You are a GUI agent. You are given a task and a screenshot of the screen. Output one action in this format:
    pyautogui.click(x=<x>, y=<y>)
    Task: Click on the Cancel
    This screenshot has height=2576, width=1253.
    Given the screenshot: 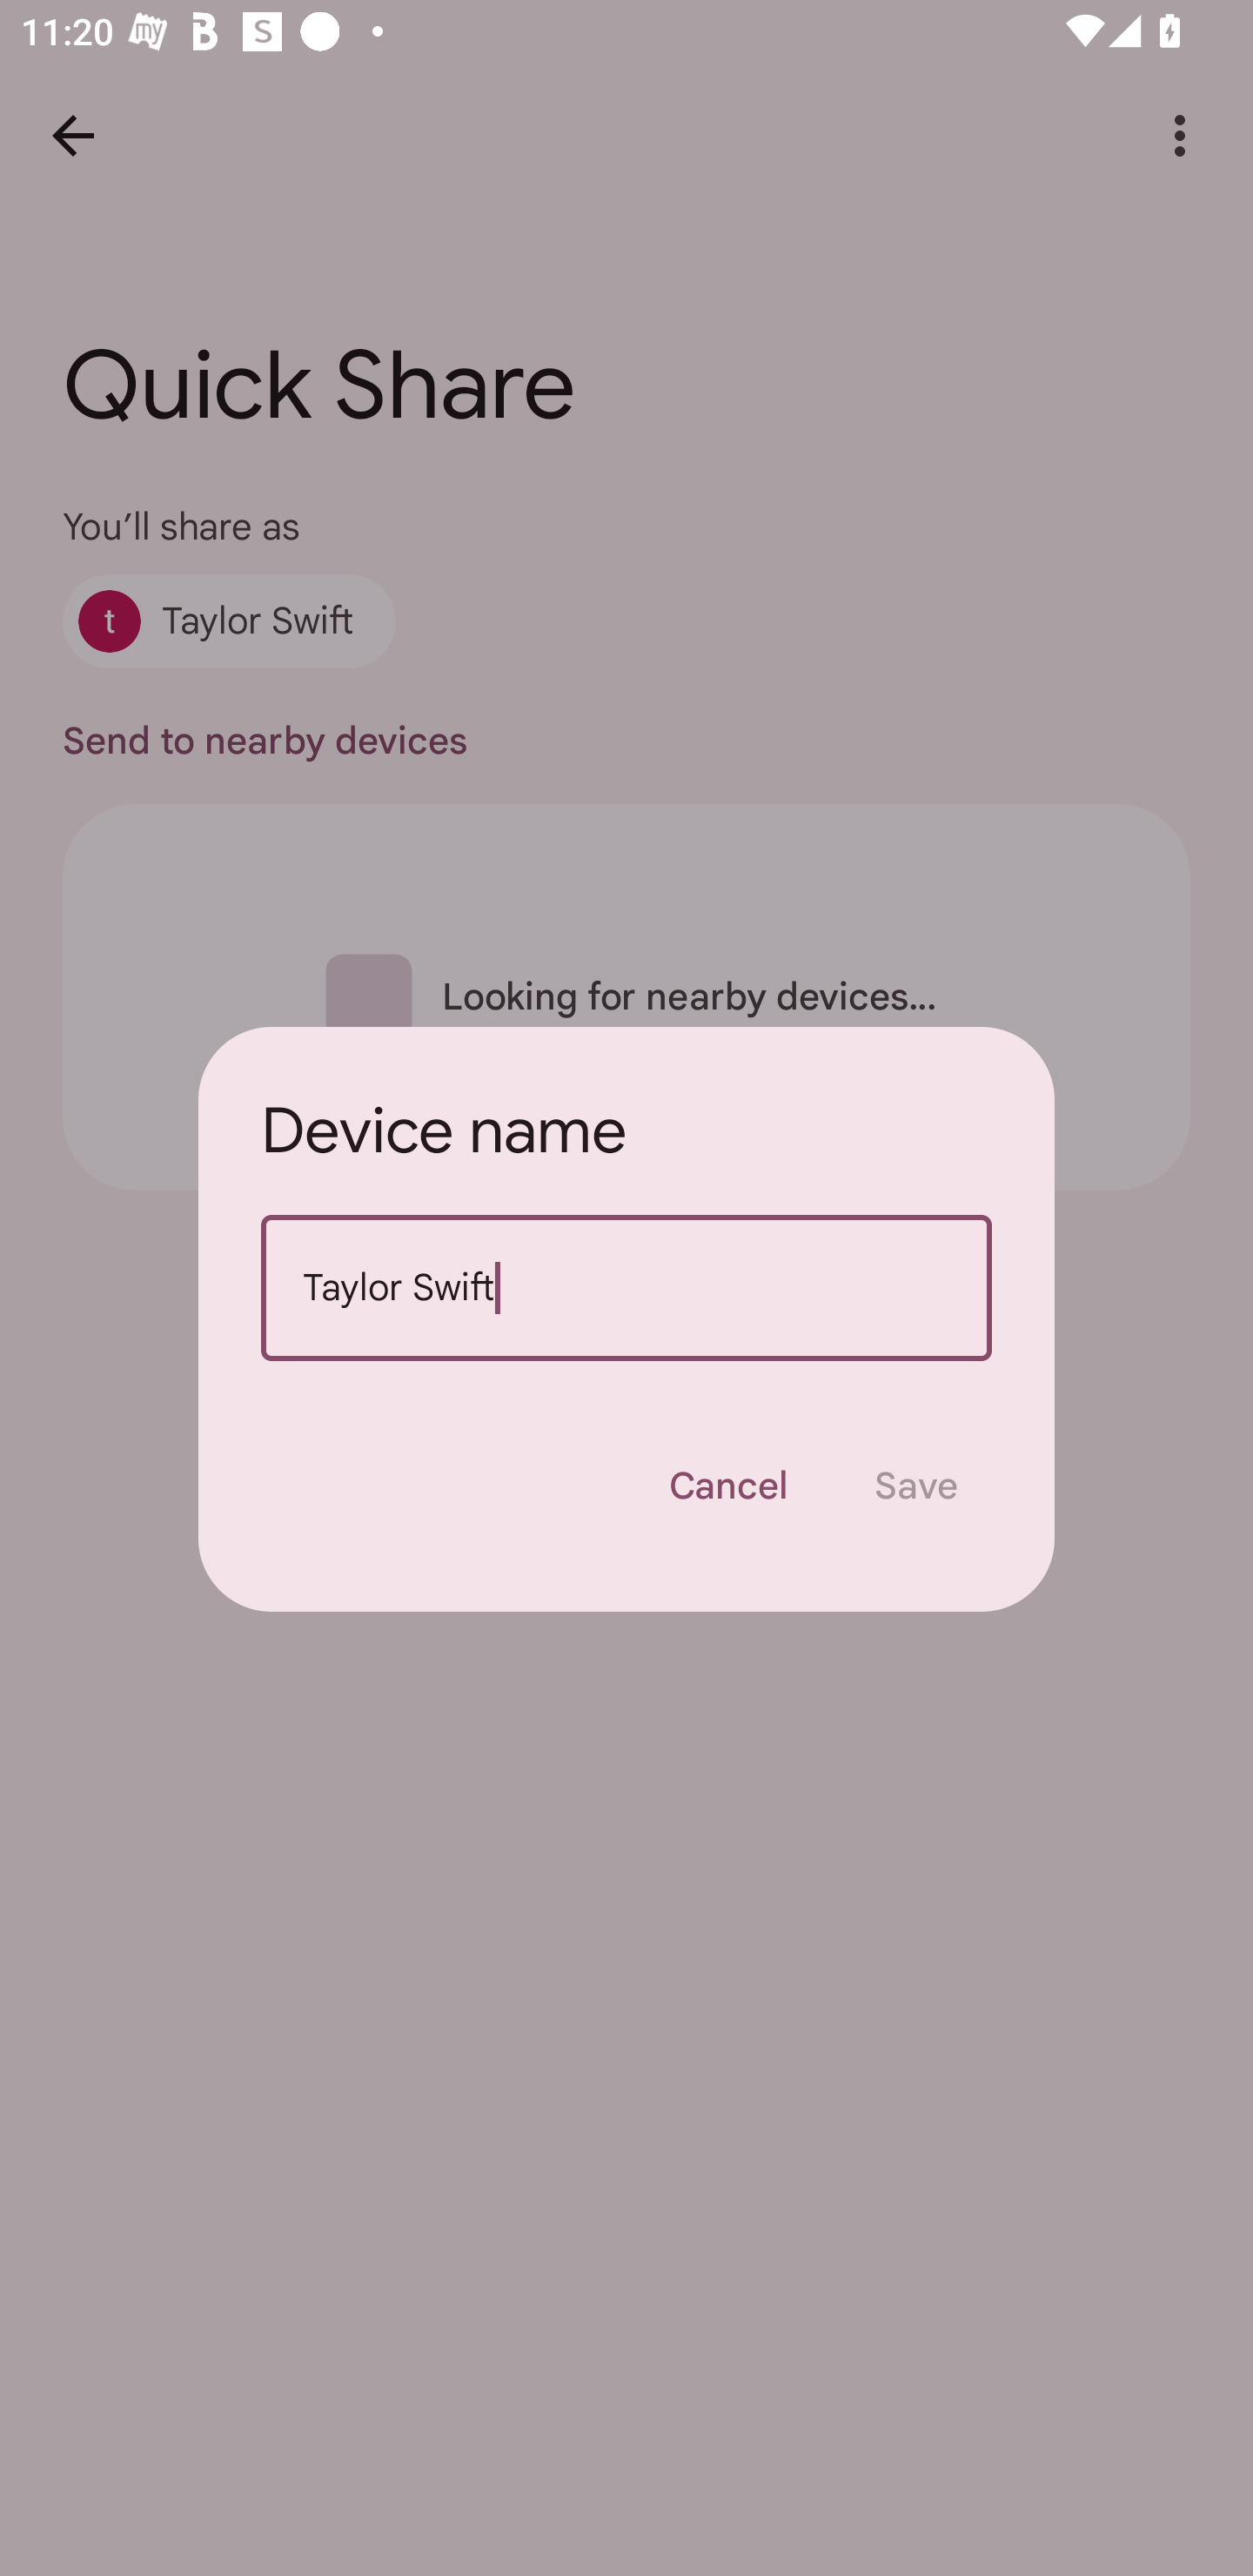 What is the action you would take?
    pyautogui.click(x=727, y=1486)
    